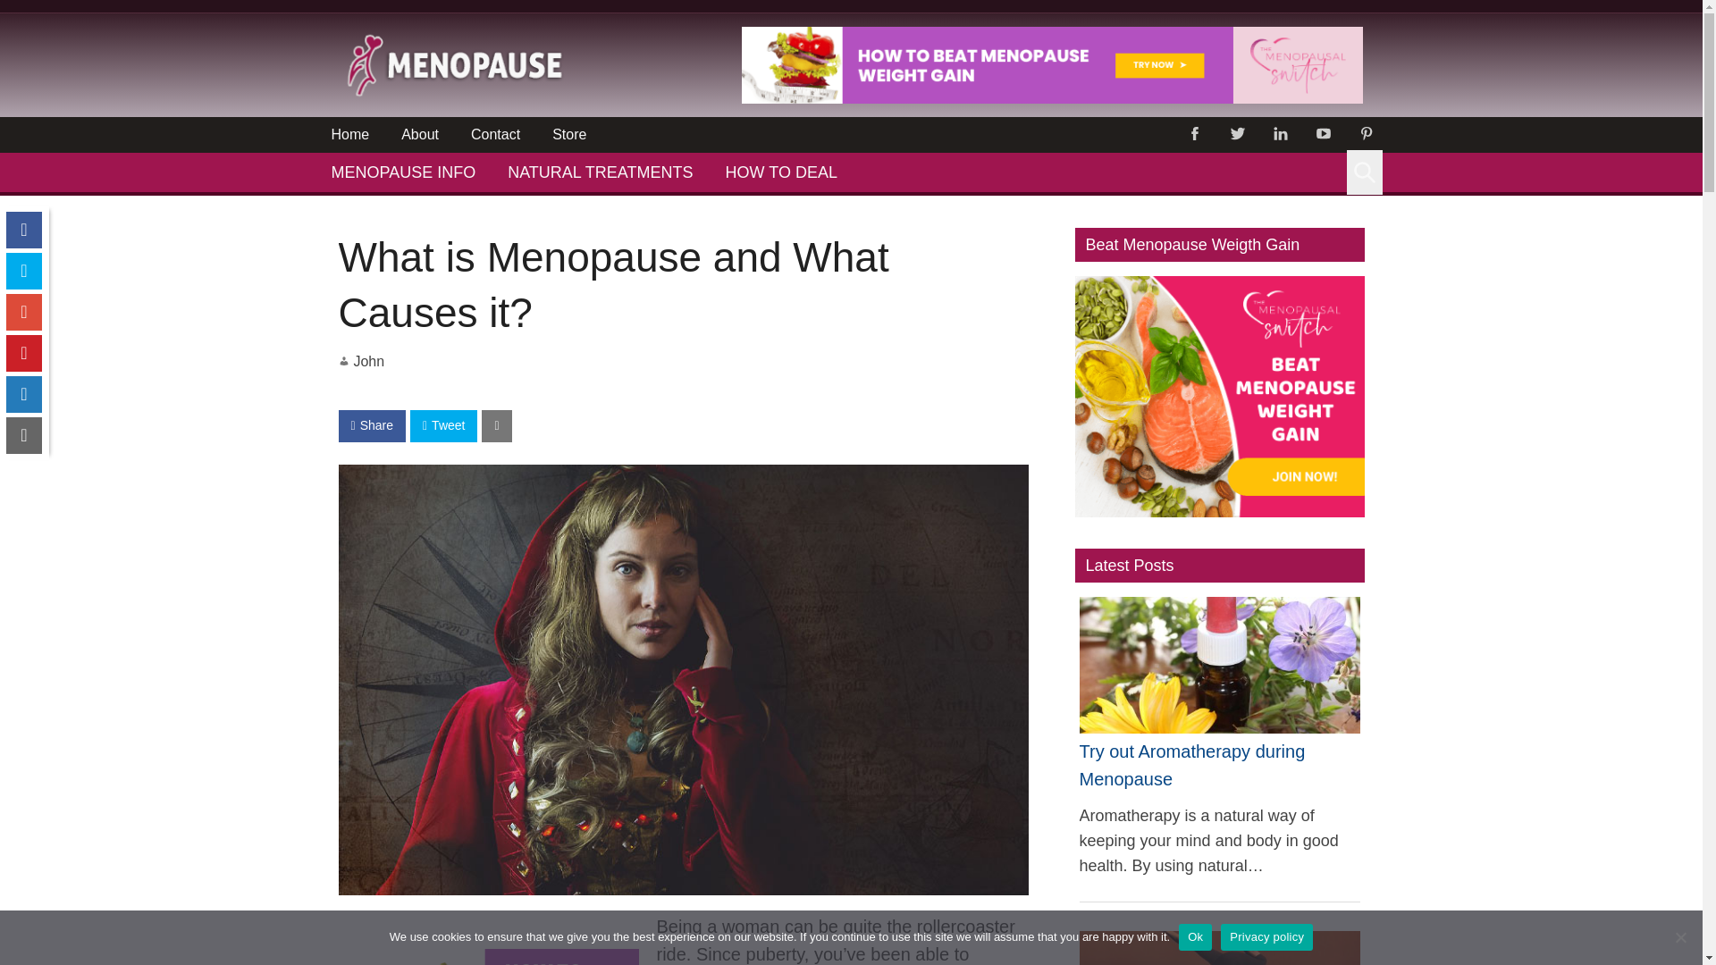 This screenshot has width=1716, height=965. I want to click on Store, so click(568, 134).